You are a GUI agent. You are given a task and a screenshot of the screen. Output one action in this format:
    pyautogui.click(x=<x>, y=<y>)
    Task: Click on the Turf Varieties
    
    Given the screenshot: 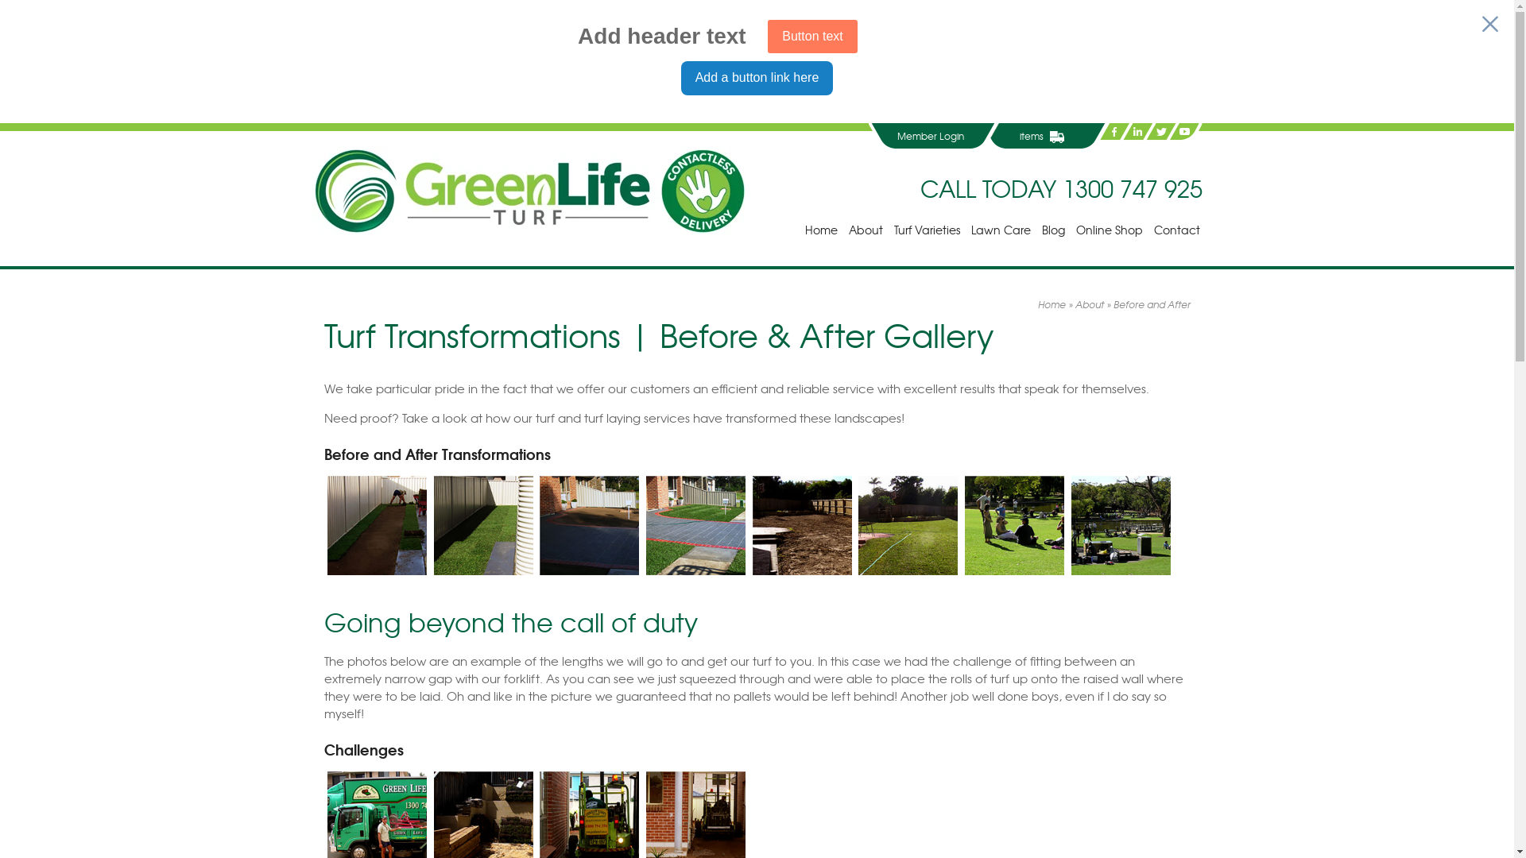 What is the action you would take?
    pyautogui.click(x=927, y=230)
    